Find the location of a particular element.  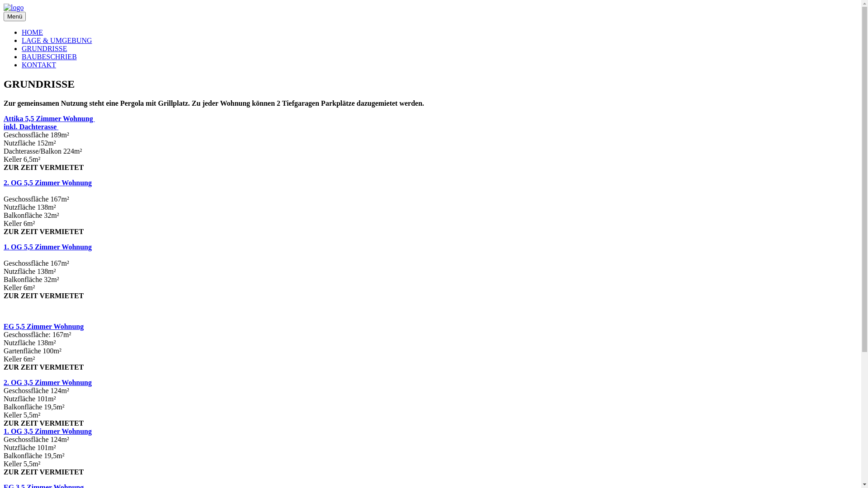

EG 5,5 Zimmer Wohnung is located at coordinates (43, 326).